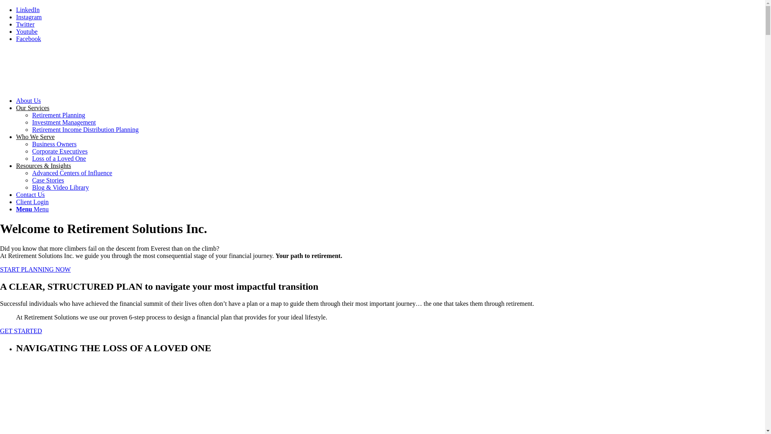  I want to click on Business Owners, so click(55, 144).